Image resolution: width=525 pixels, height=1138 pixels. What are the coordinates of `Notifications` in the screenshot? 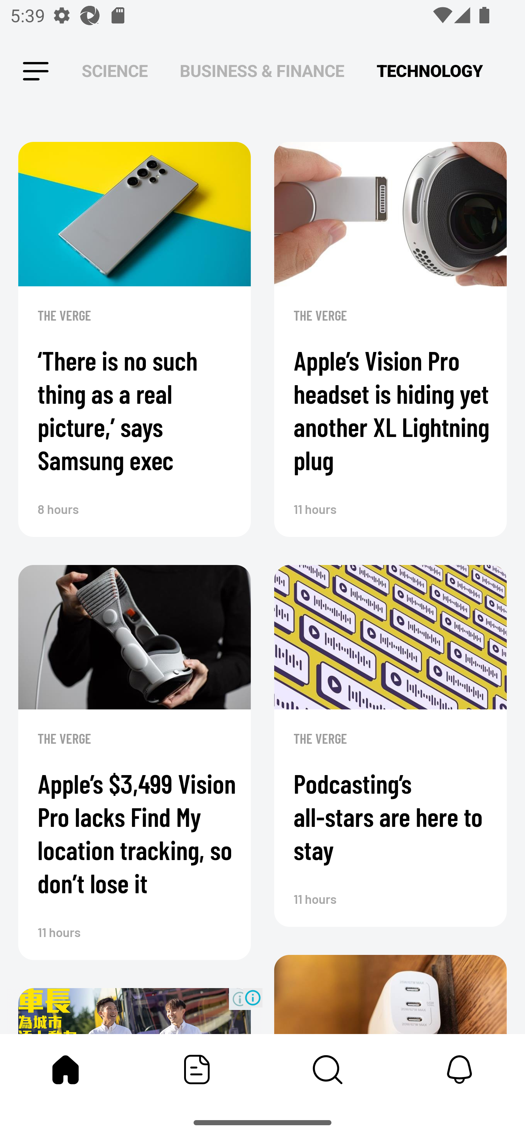 It's located at (459, 1069).